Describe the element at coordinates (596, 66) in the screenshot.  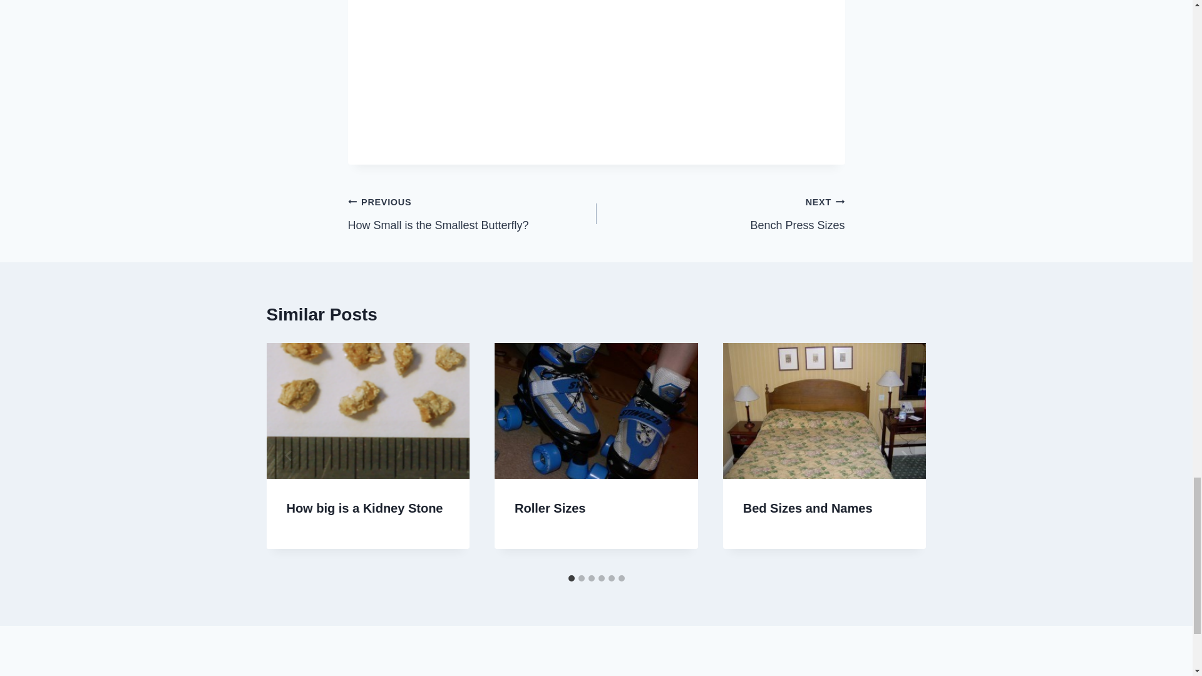
I see `Advertisement` at that location.